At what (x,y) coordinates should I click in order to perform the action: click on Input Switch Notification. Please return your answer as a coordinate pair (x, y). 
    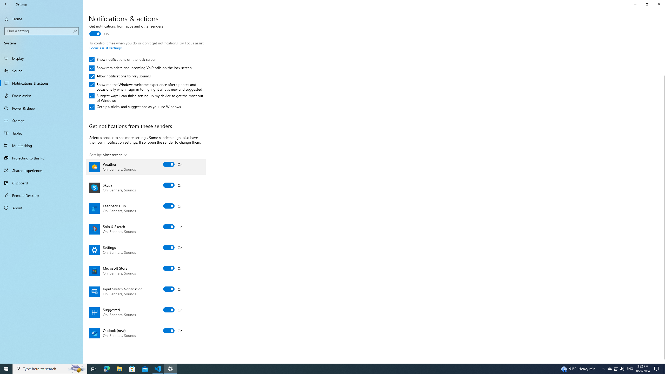
    Looking at the image, I should click on (146, 291).